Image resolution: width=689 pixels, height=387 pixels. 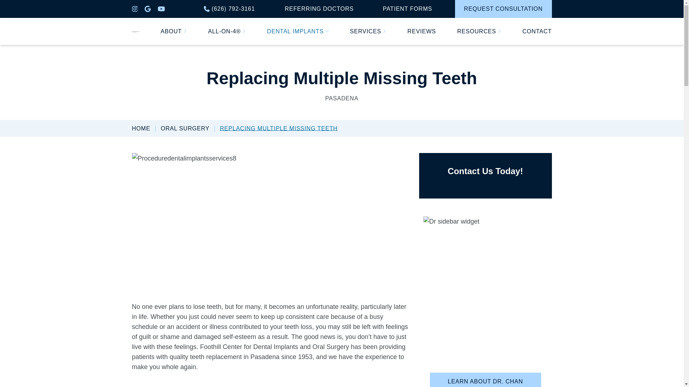 What do you see at coordinates (319, 9) in the screenshot?
I see `REFERRING DOCTORS` at bounding box center [319, 9].